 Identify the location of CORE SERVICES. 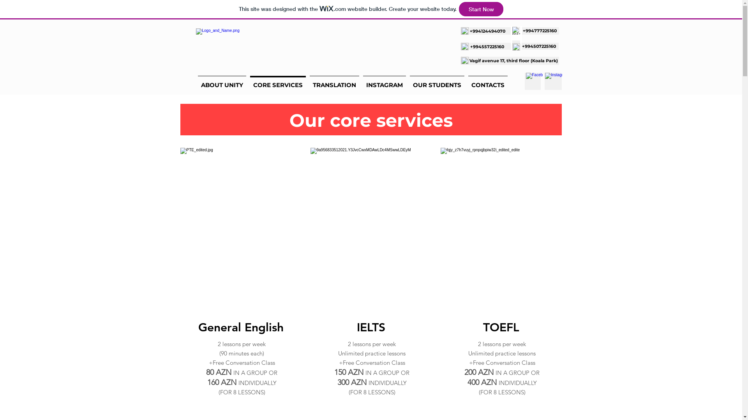
(277, 82).